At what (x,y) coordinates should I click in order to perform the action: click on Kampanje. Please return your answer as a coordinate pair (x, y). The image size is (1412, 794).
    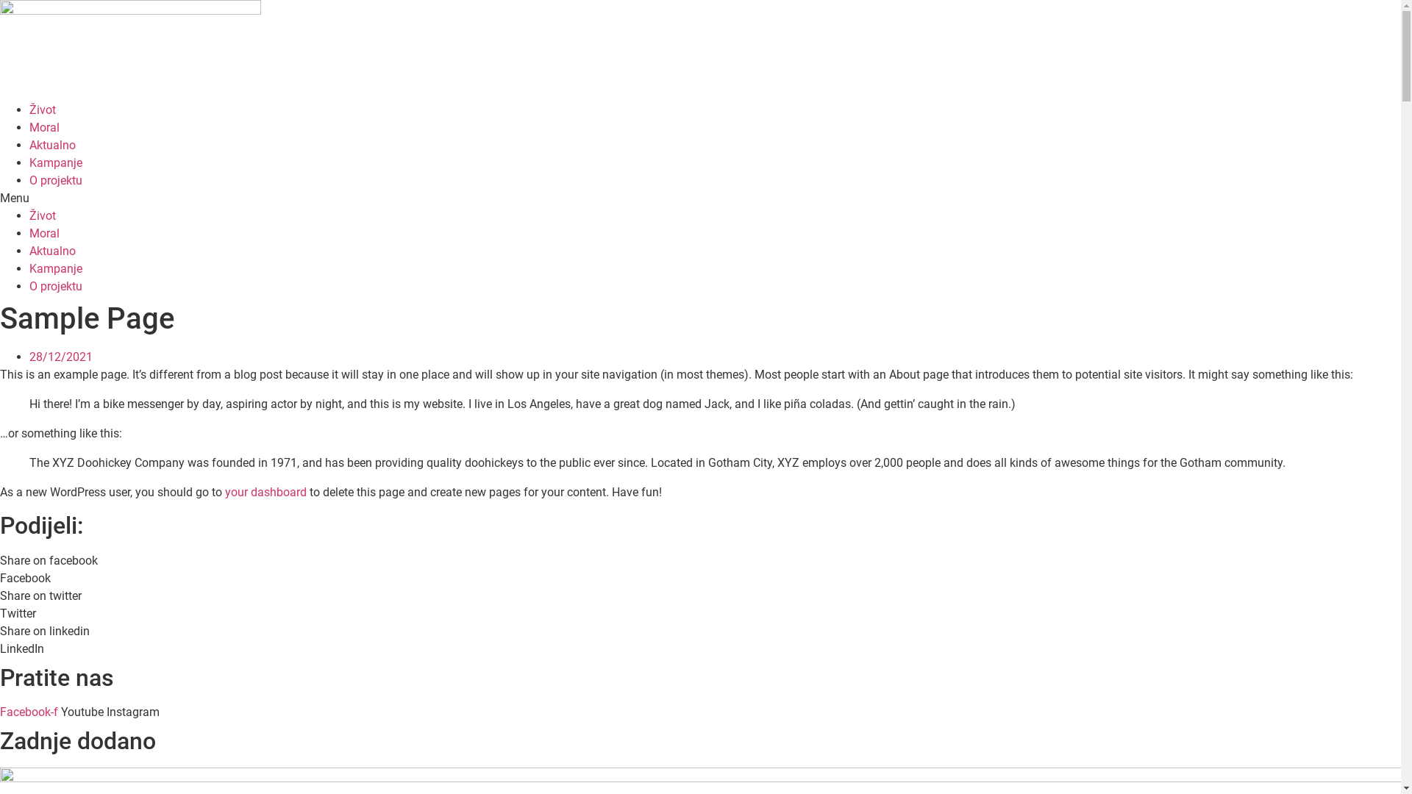
    Looking at the image, I should click on (56, 269).